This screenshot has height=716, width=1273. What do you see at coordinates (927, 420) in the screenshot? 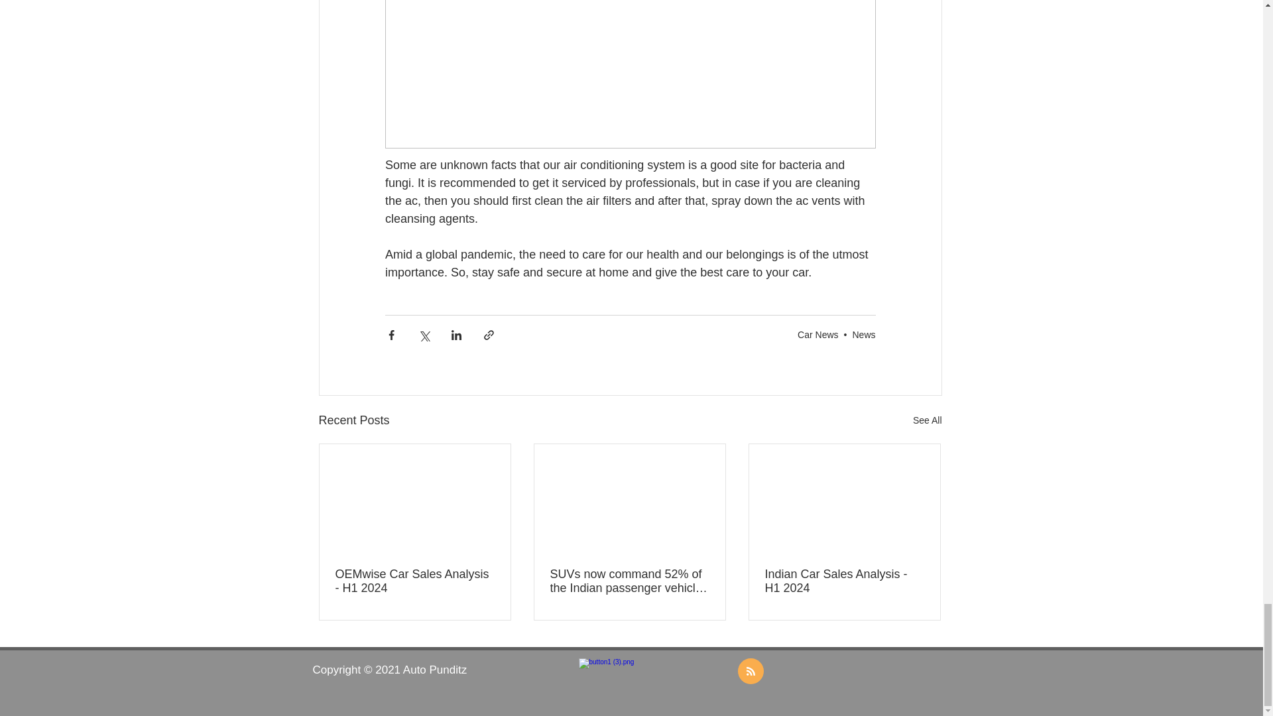
I see `See All` at bounding box center [927, 420].